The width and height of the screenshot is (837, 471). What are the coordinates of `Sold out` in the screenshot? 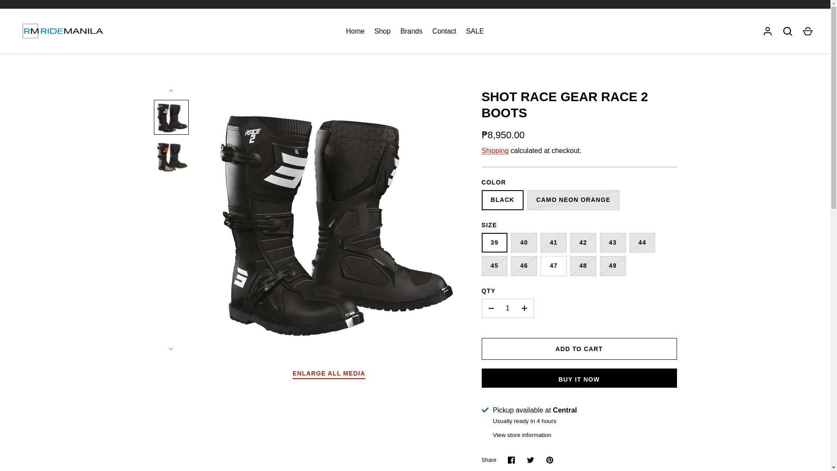 It's located at (573, 200).